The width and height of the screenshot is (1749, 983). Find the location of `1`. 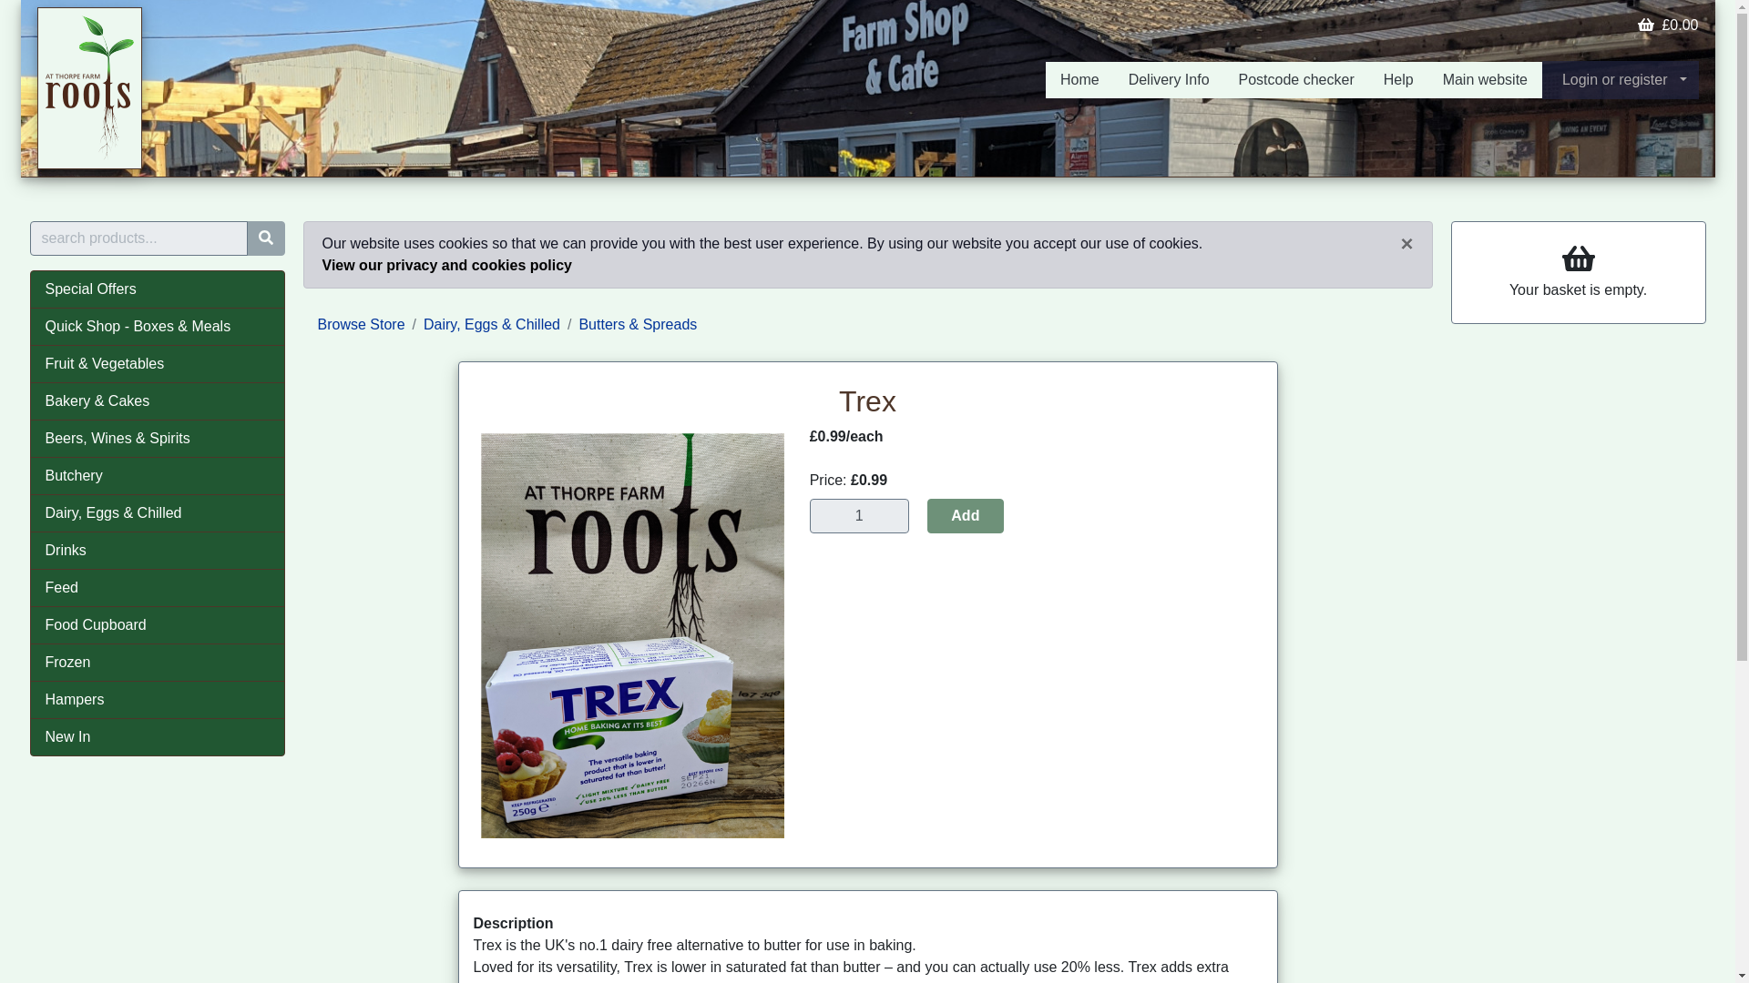

1 is located at coordinates (859, 515).